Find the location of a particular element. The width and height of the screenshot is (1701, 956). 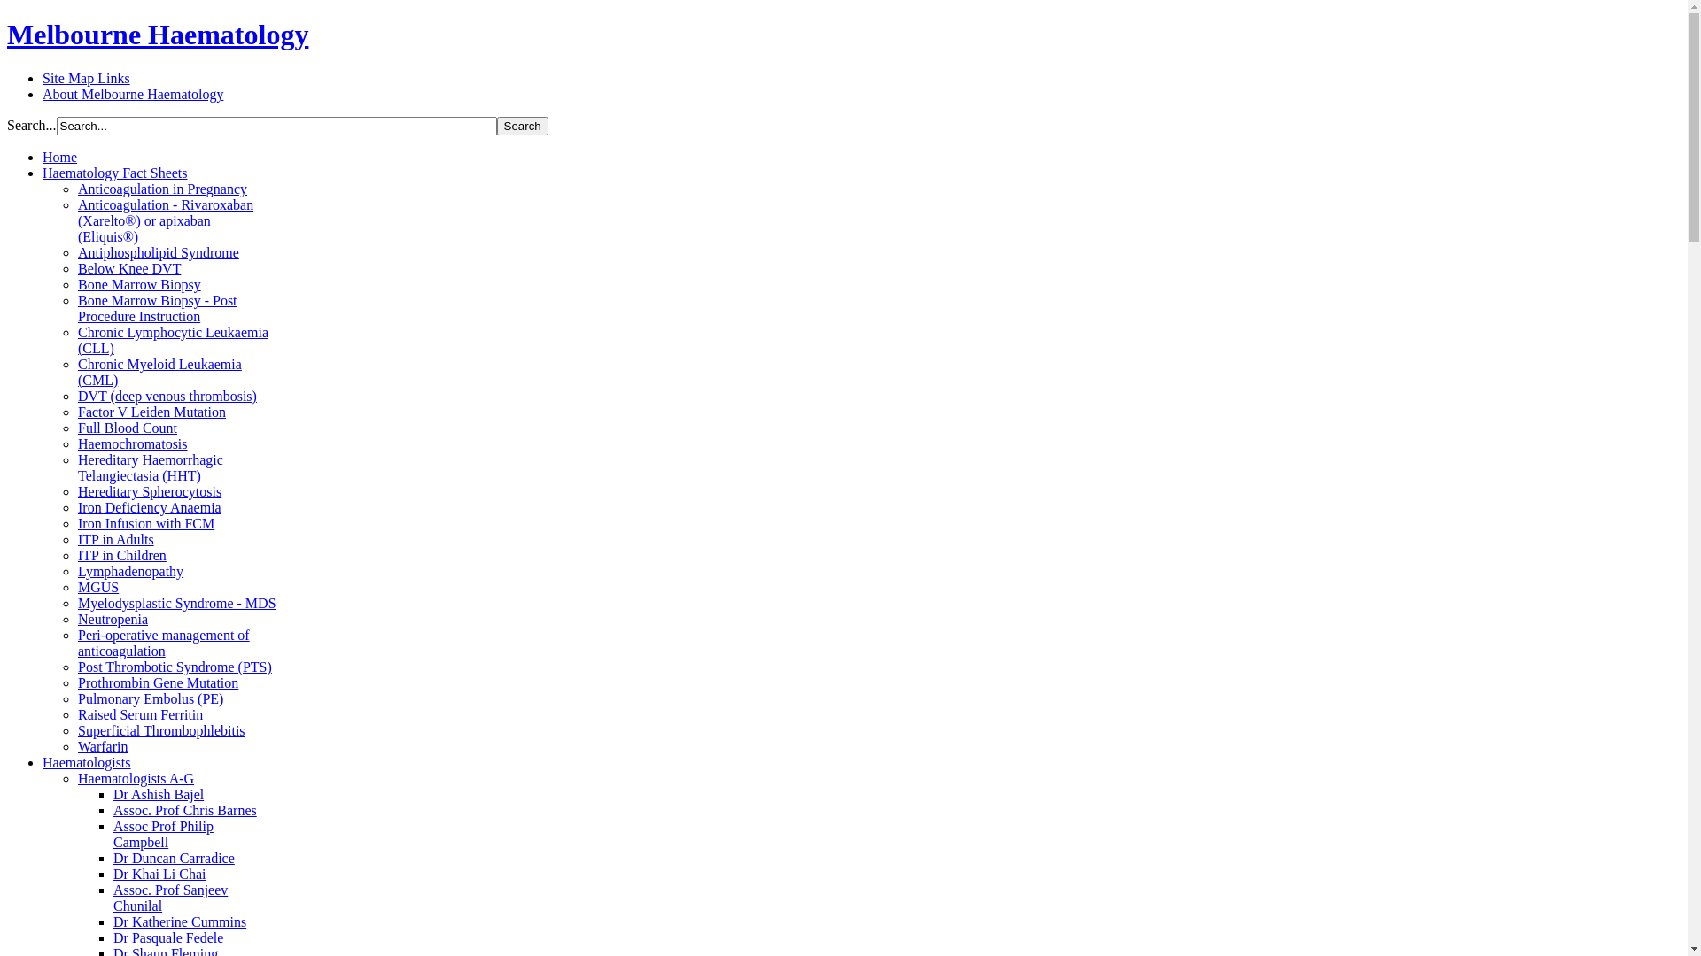

Bone Marrow Biopsy - Post Procedure Instruction is located at coordinates (158, 308).